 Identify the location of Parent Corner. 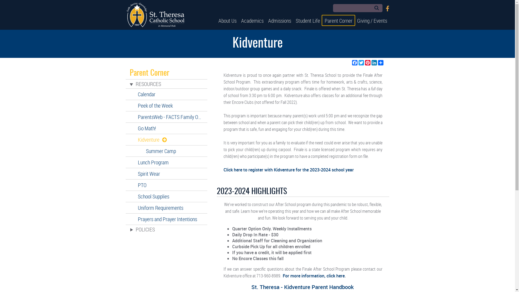
(167, 74).